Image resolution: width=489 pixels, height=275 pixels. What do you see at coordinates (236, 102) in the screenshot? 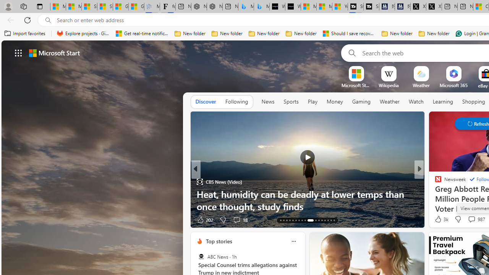
I see `Following` at bounding box center [236, 102].